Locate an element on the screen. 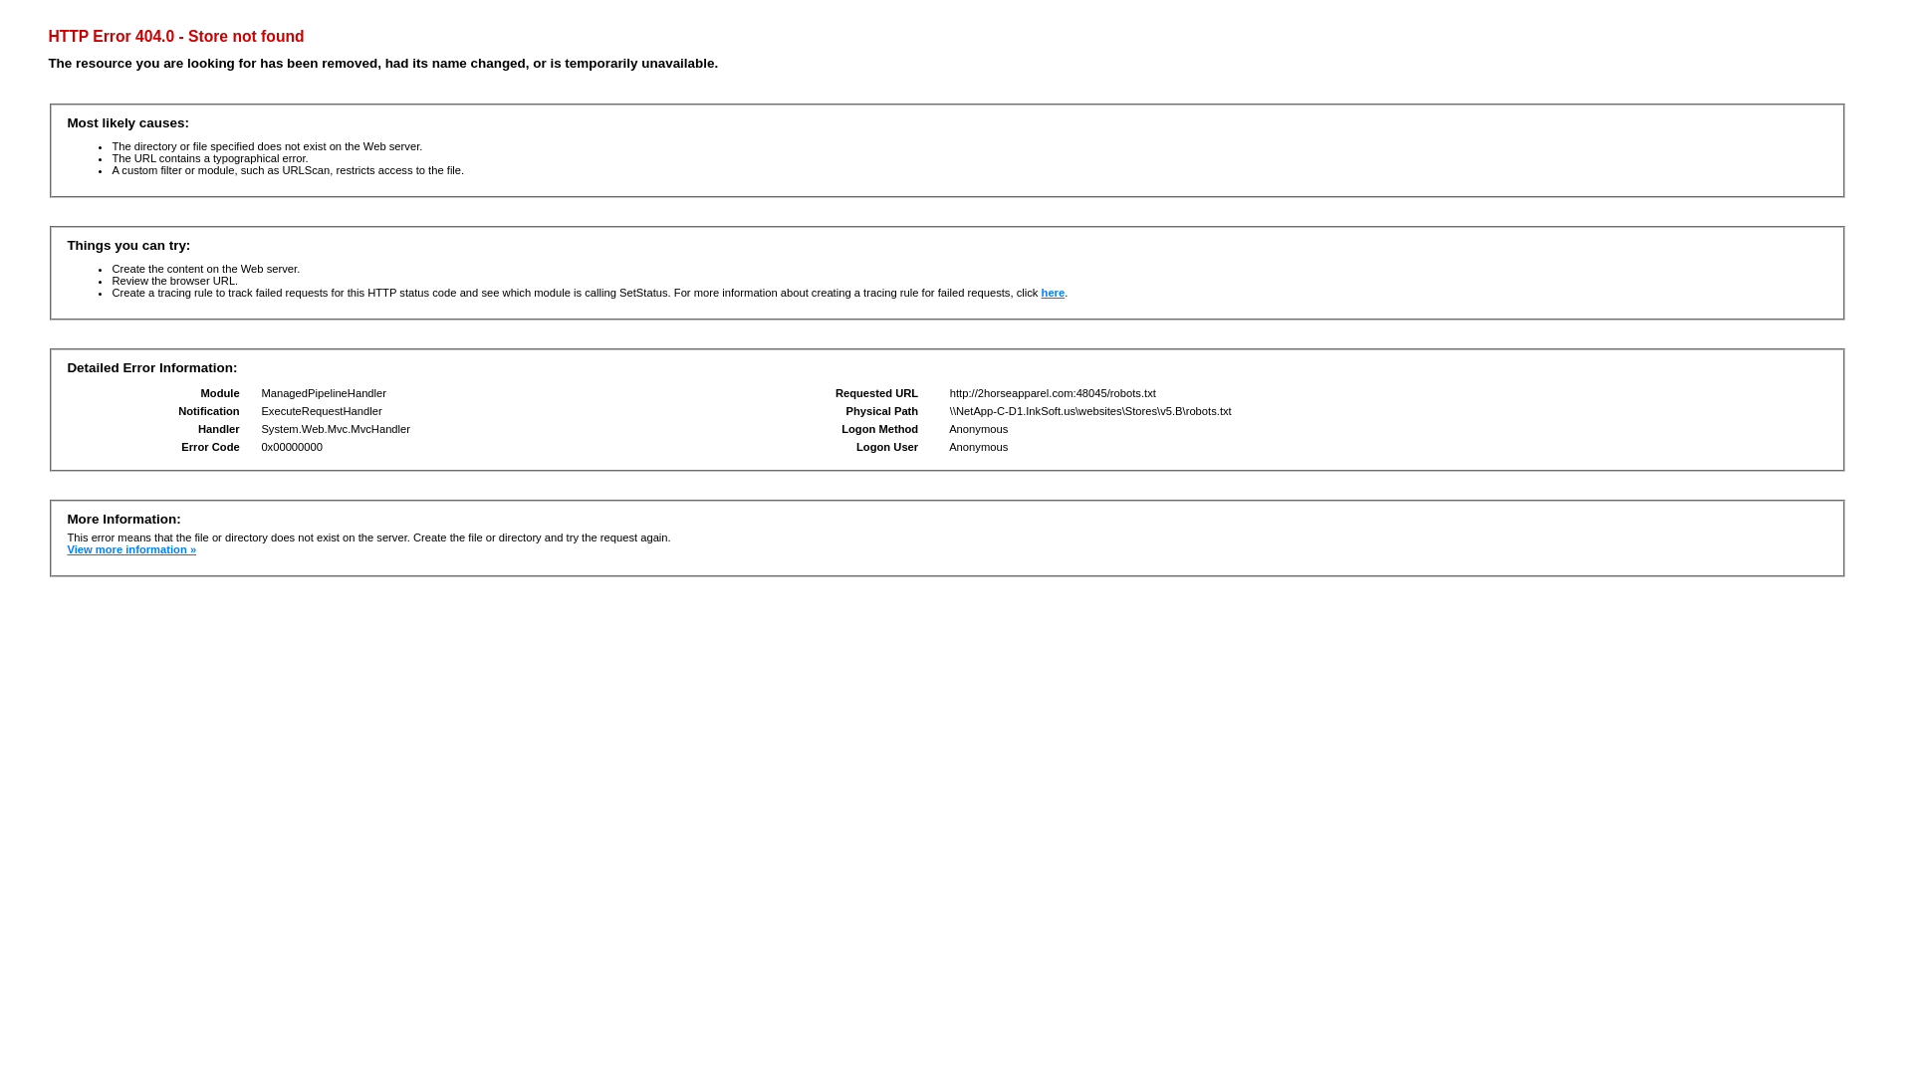 The image size is (1912, 1075). here is located at coordinates (1054, 293).